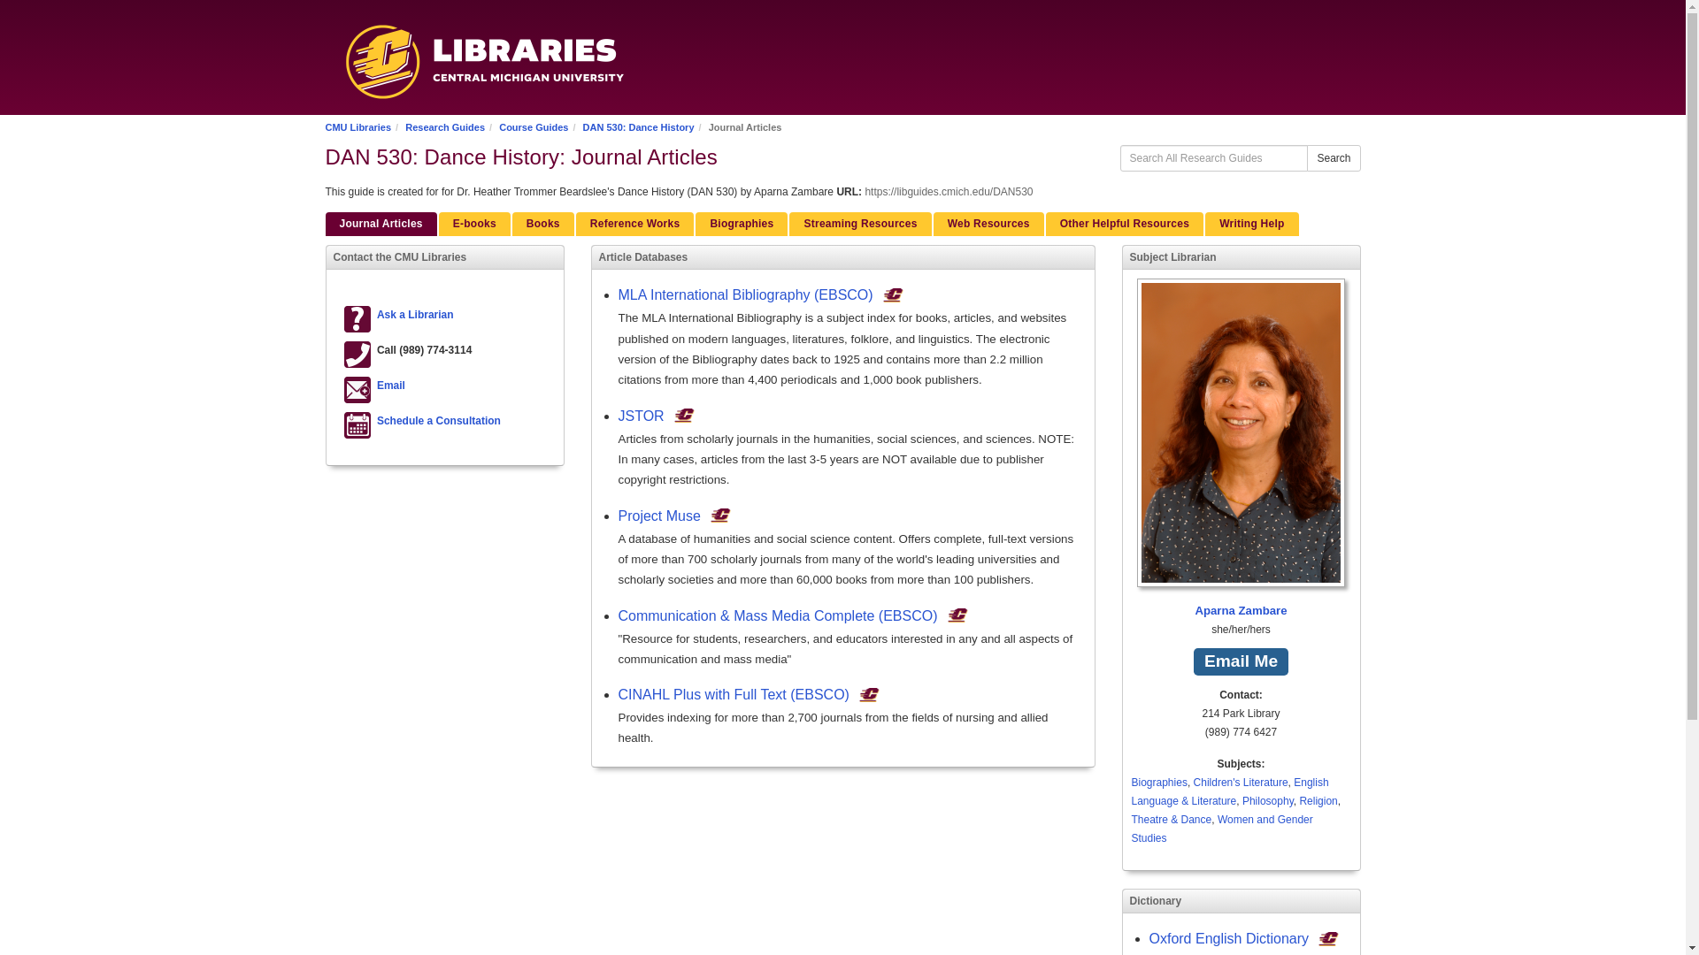  What do you see at coordinates (359, 127) in the screenshot?
I see `CMU Libraries` at bounding box center [359, 127].